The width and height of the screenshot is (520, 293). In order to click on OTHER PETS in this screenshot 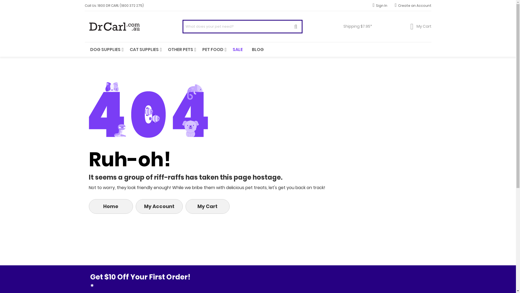, I will do `click(180, 49)`.